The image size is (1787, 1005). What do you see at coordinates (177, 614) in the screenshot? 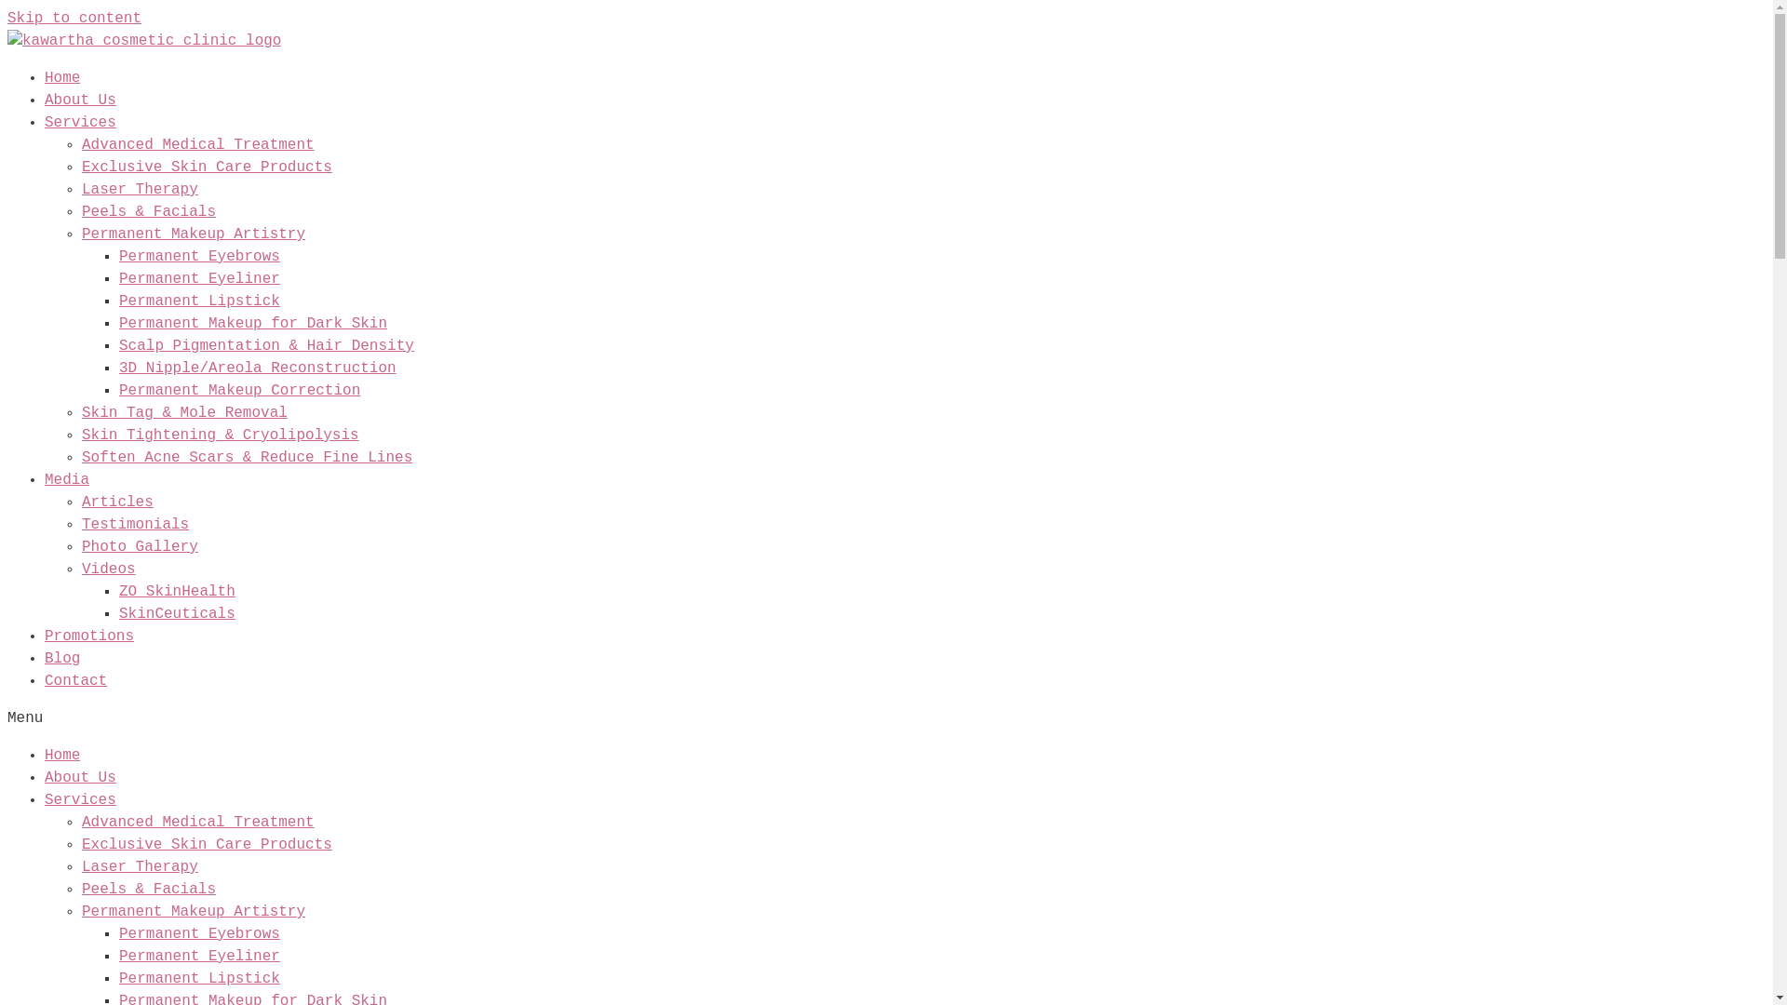
I see `SkinCeuticals` at bounding box center [177, 614].